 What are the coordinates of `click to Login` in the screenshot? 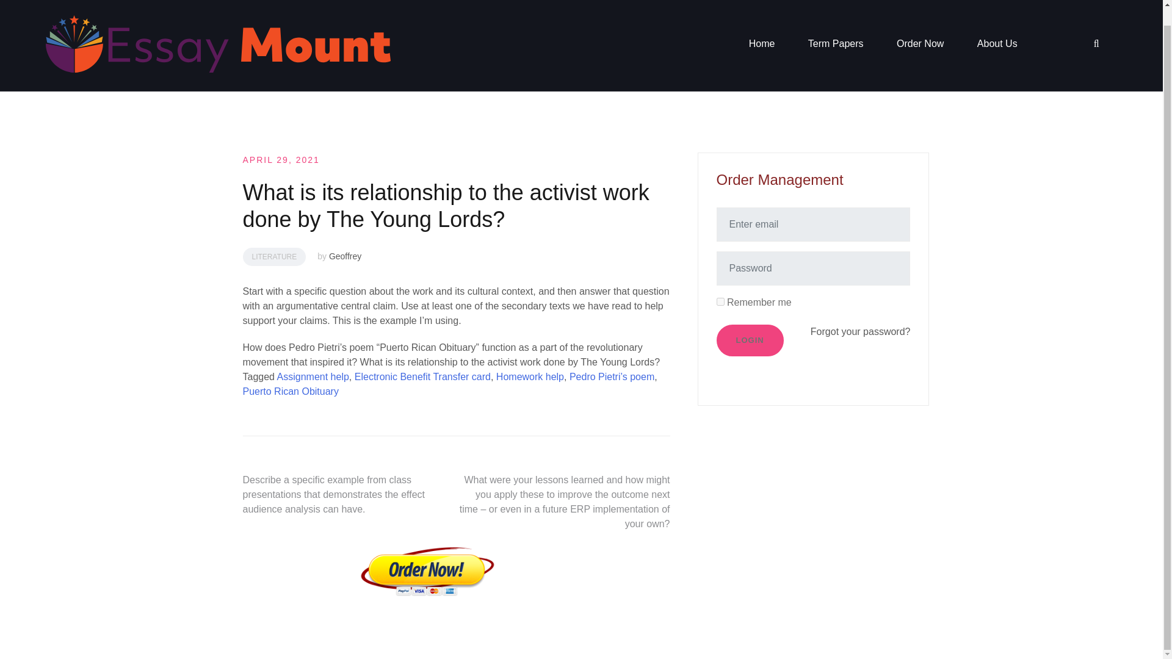 It's located at (750, 340).